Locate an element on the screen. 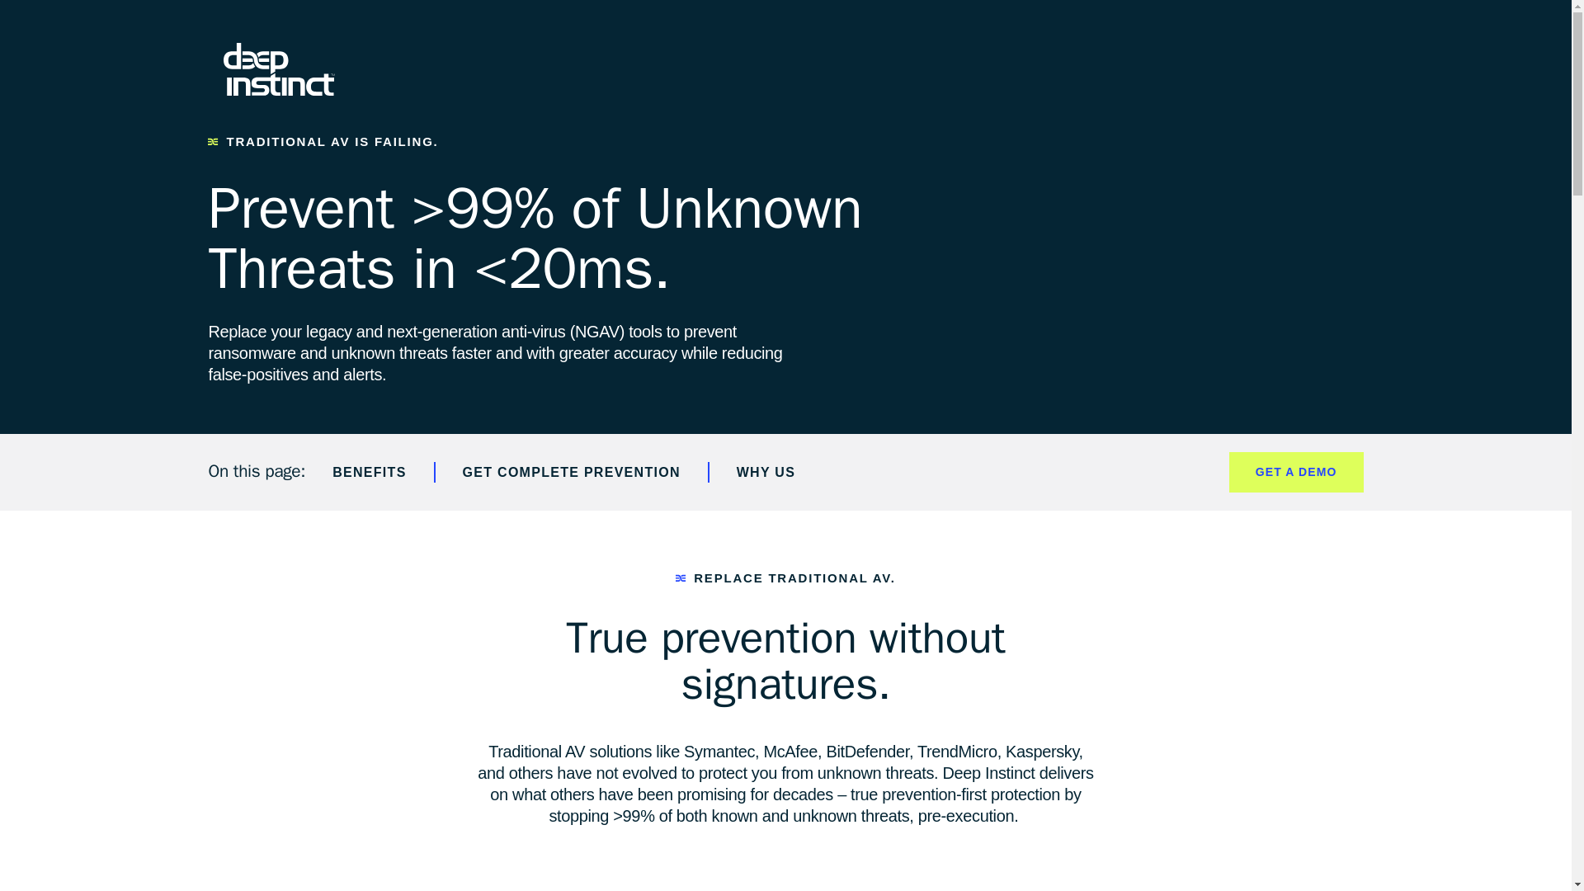 Image resolution: width=1584 pixels, height=891 pixels. GET A DEMO is located at coordinates (1296, 472).